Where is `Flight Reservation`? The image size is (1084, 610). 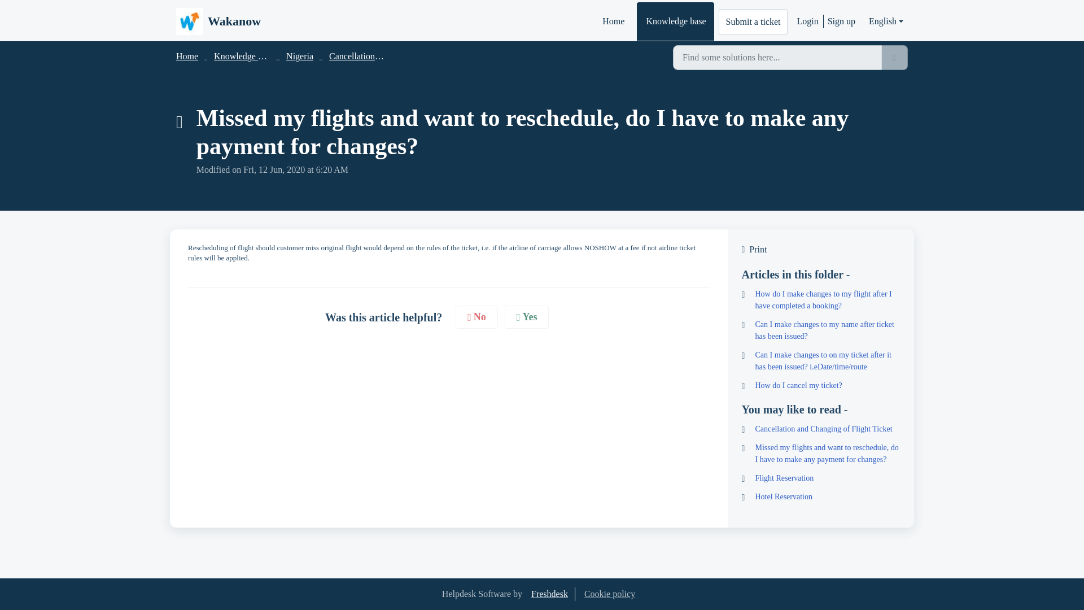 Flight Reservation is located at coordinates (821, 478).